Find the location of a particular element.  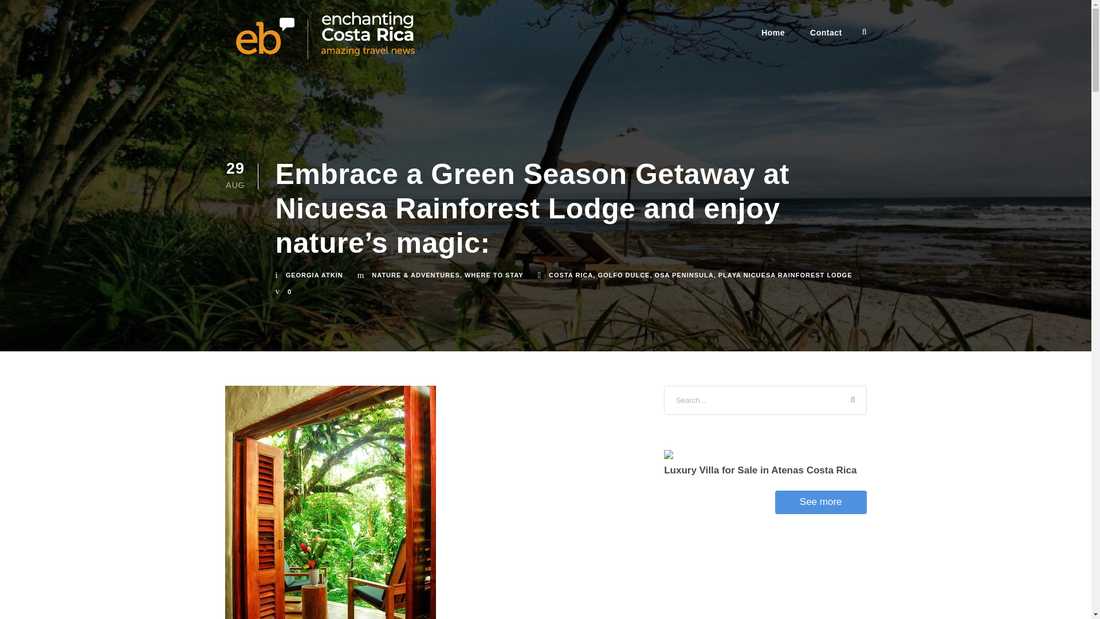

PLAYA NICUESA RAINFOREST LODGE is located at coordinates (785, 275).